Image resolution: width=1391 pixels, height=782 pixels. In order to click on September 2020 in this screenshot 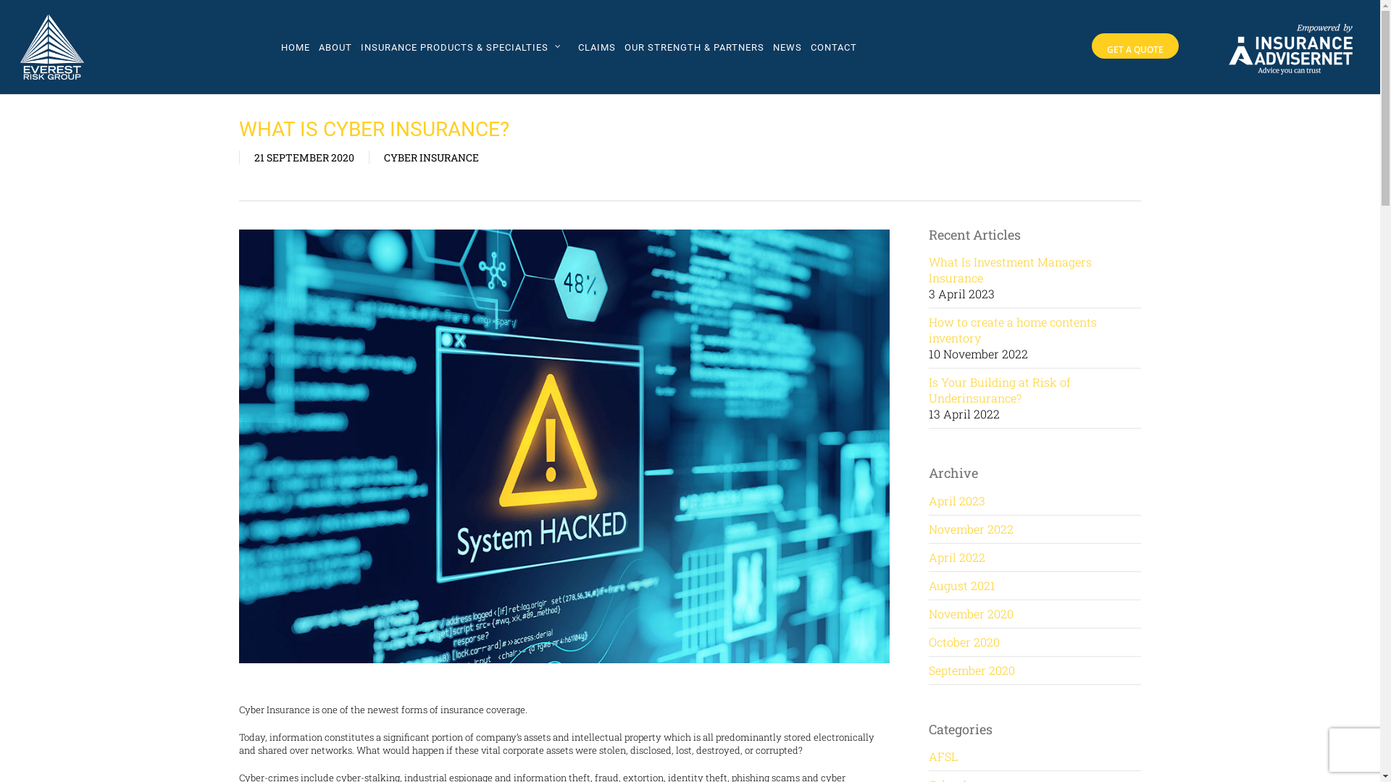, I will do `click(972, 670)`.